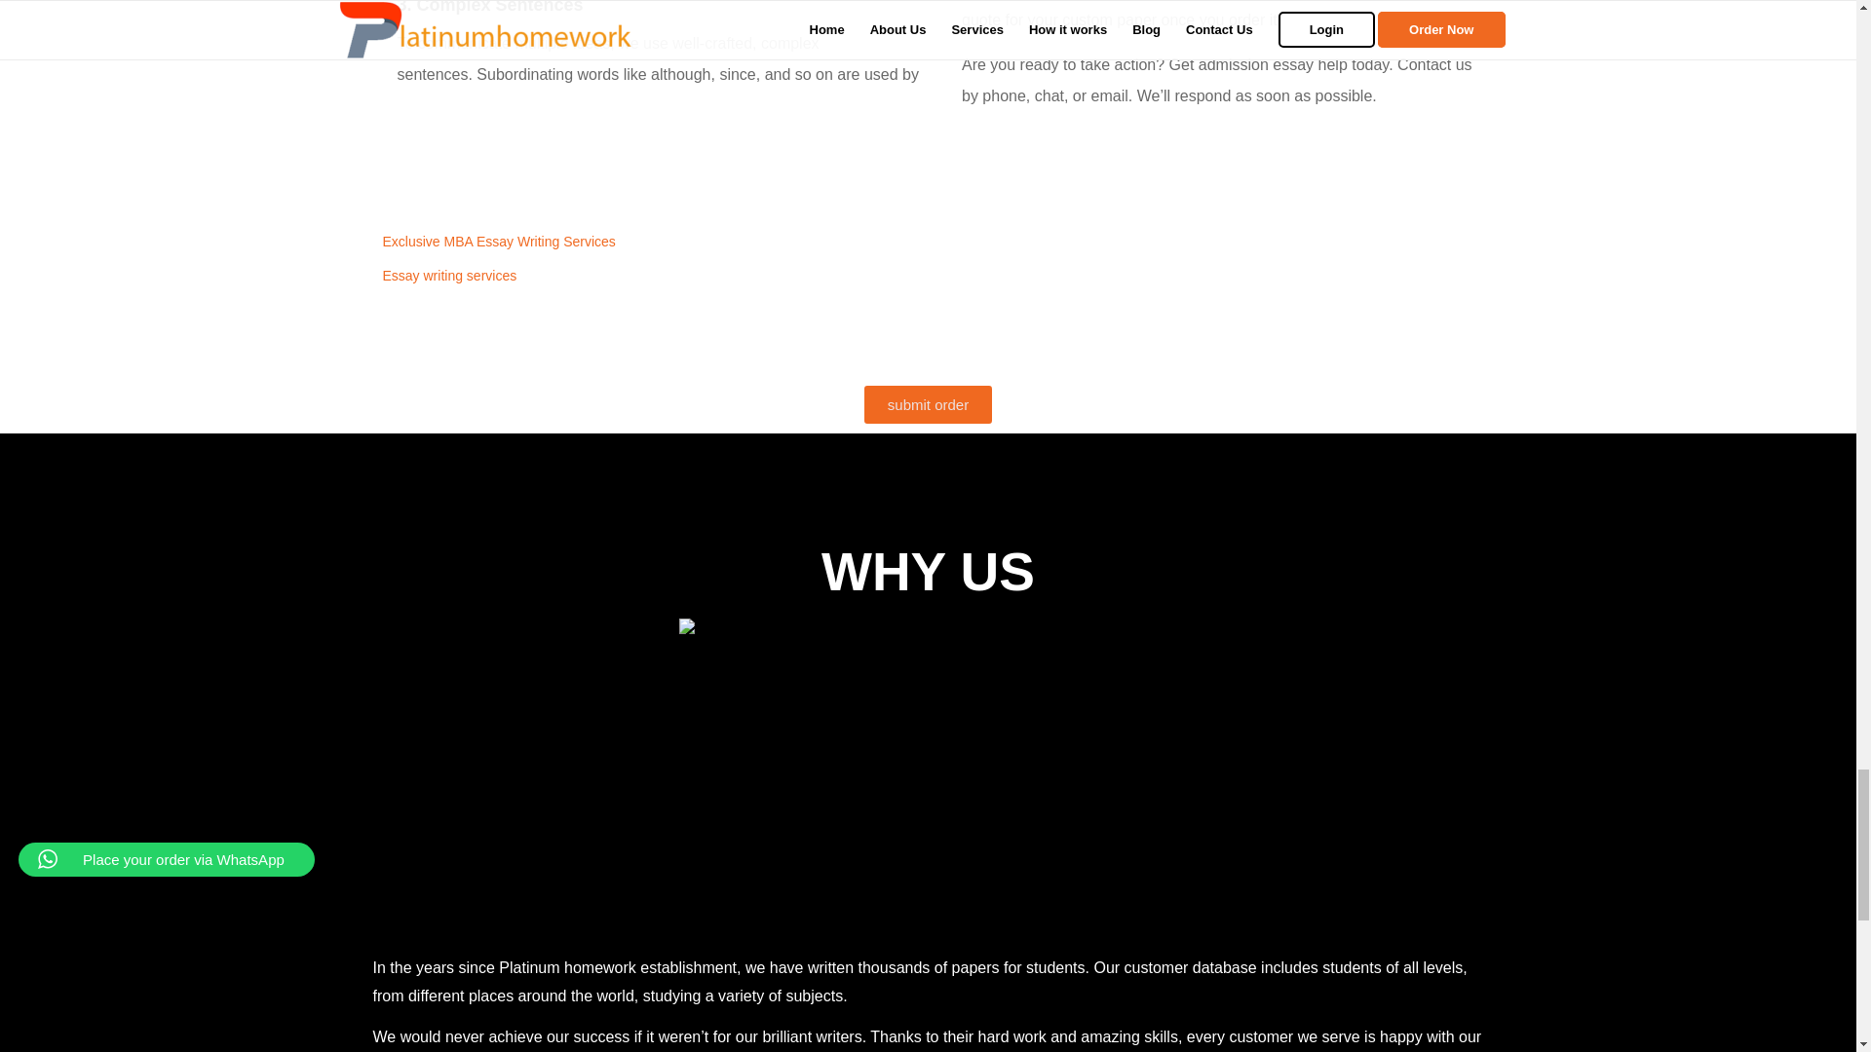  I want to click on submit order, so click(928, 405).